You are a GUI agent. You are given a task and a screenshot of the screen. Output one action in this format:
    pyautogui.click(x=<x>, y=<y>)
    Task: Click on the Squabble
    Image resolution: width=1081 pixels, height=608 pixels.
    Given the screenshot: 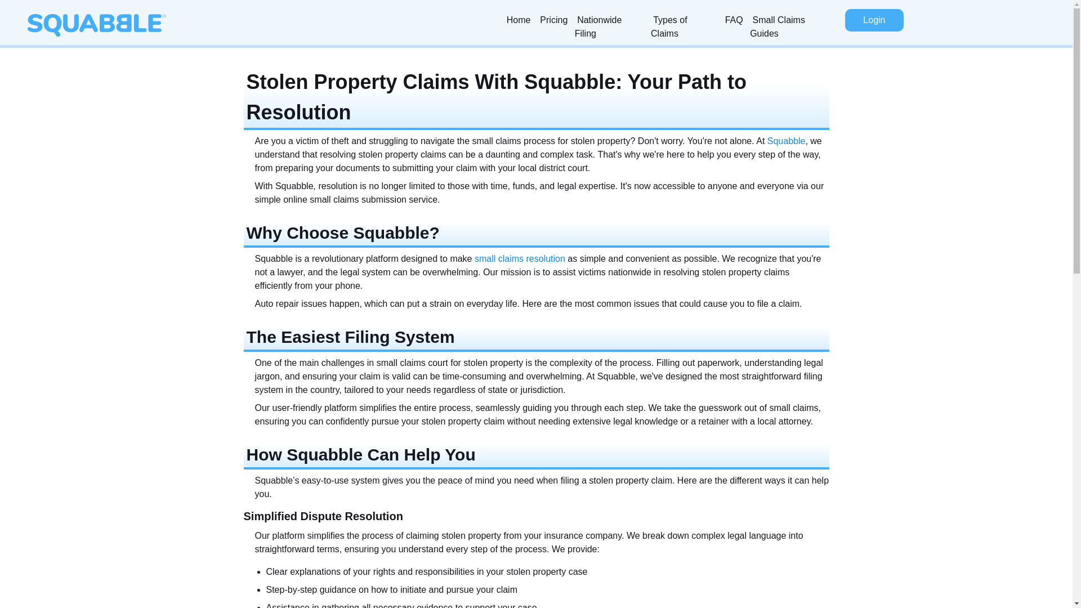 What is the action you would take?
    pyautogui.click(x=786, y=141)
    